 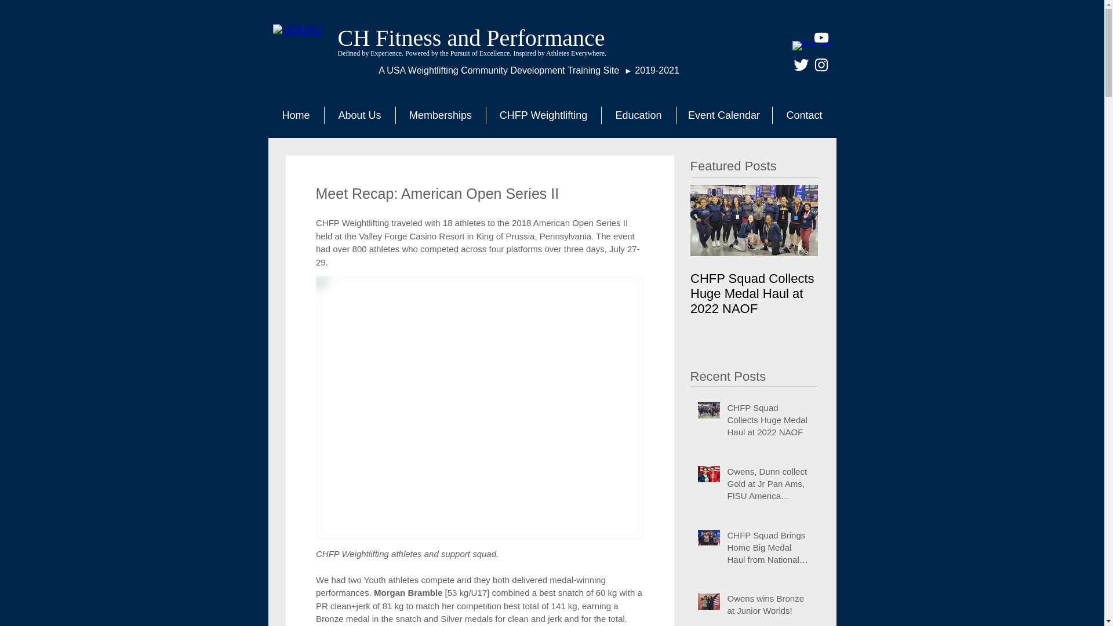 I want to click on CH Fitness and Performance, so click(x=471, y=38).